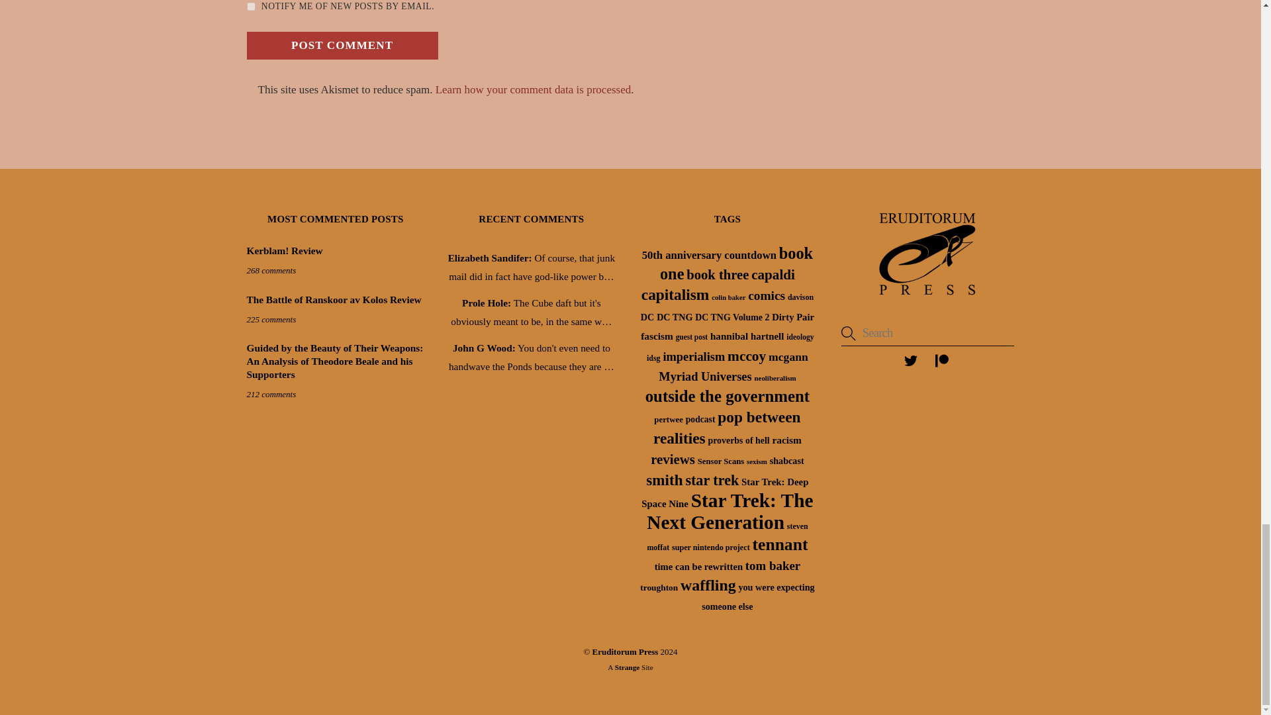  What do you see at coordinates (342, 45) in the screenshot?
I see `Post Comment` at bounding box center [342, 45].